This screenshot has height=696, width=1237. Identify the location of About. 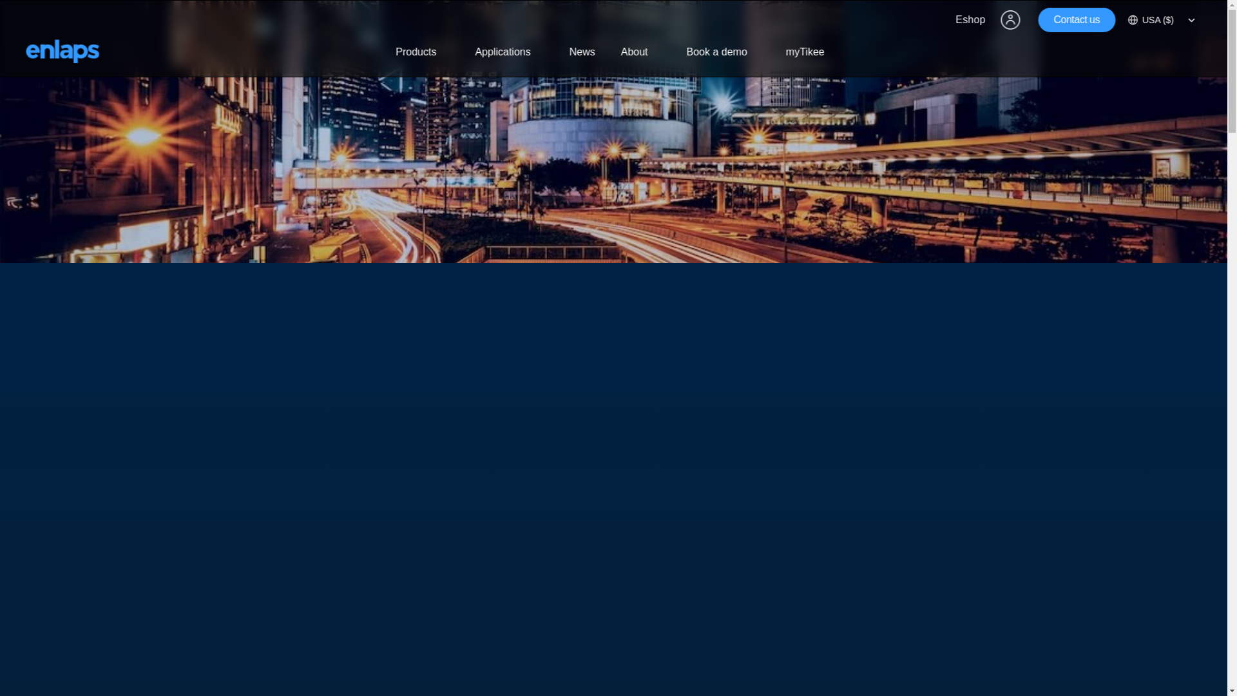
(641, 52).